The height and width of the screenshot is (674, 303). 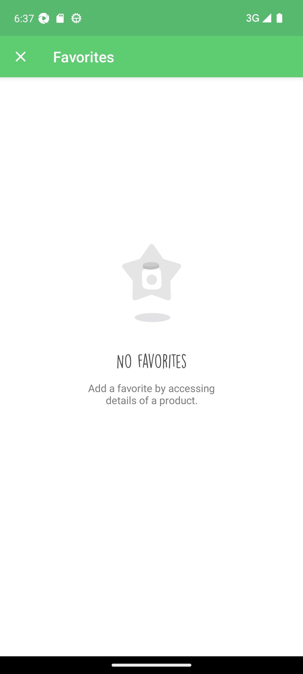 I want to click on Navigate up, so click(x=20, y=57).